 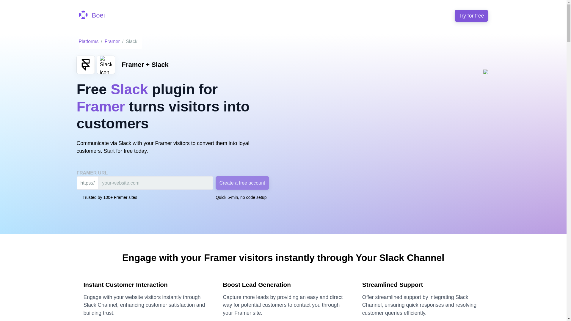 What do you see at coordinates (112, 41) in the screenshot?
I see `Framer` at bounding box center [112, 41].